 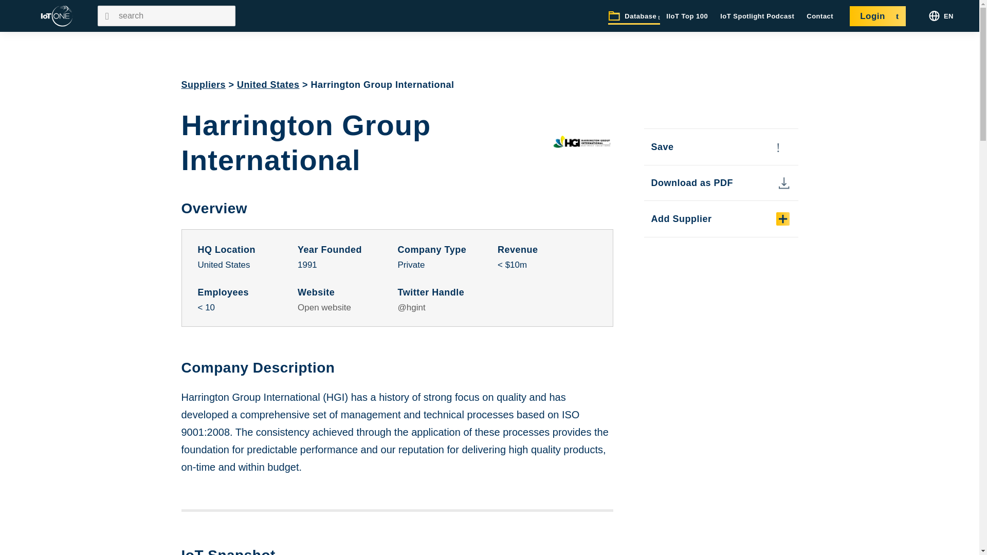 What do you see at coordinates (820, 16) in the screenshot?
I see `Contact` at bounding box center [820, 16].